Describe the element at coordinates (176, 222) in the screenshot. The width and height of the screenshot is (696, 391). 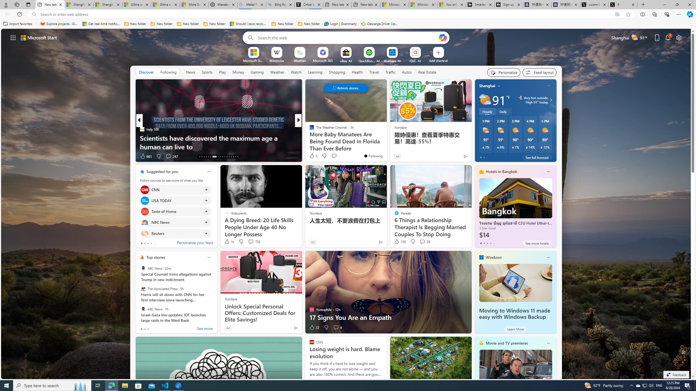
I see `Click to follow source NBC News` at that location.